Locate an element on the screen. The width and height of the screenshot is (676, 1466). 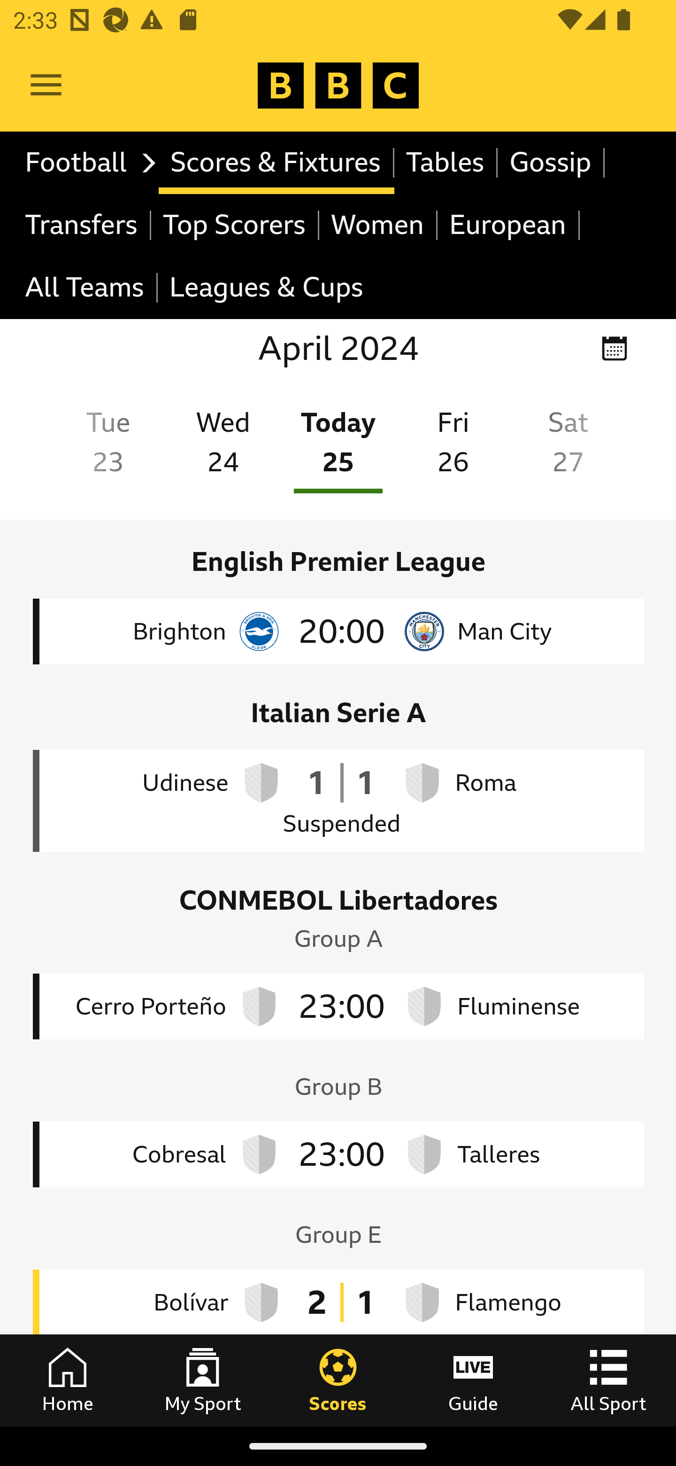
Football is located at coordinates (85, 163).